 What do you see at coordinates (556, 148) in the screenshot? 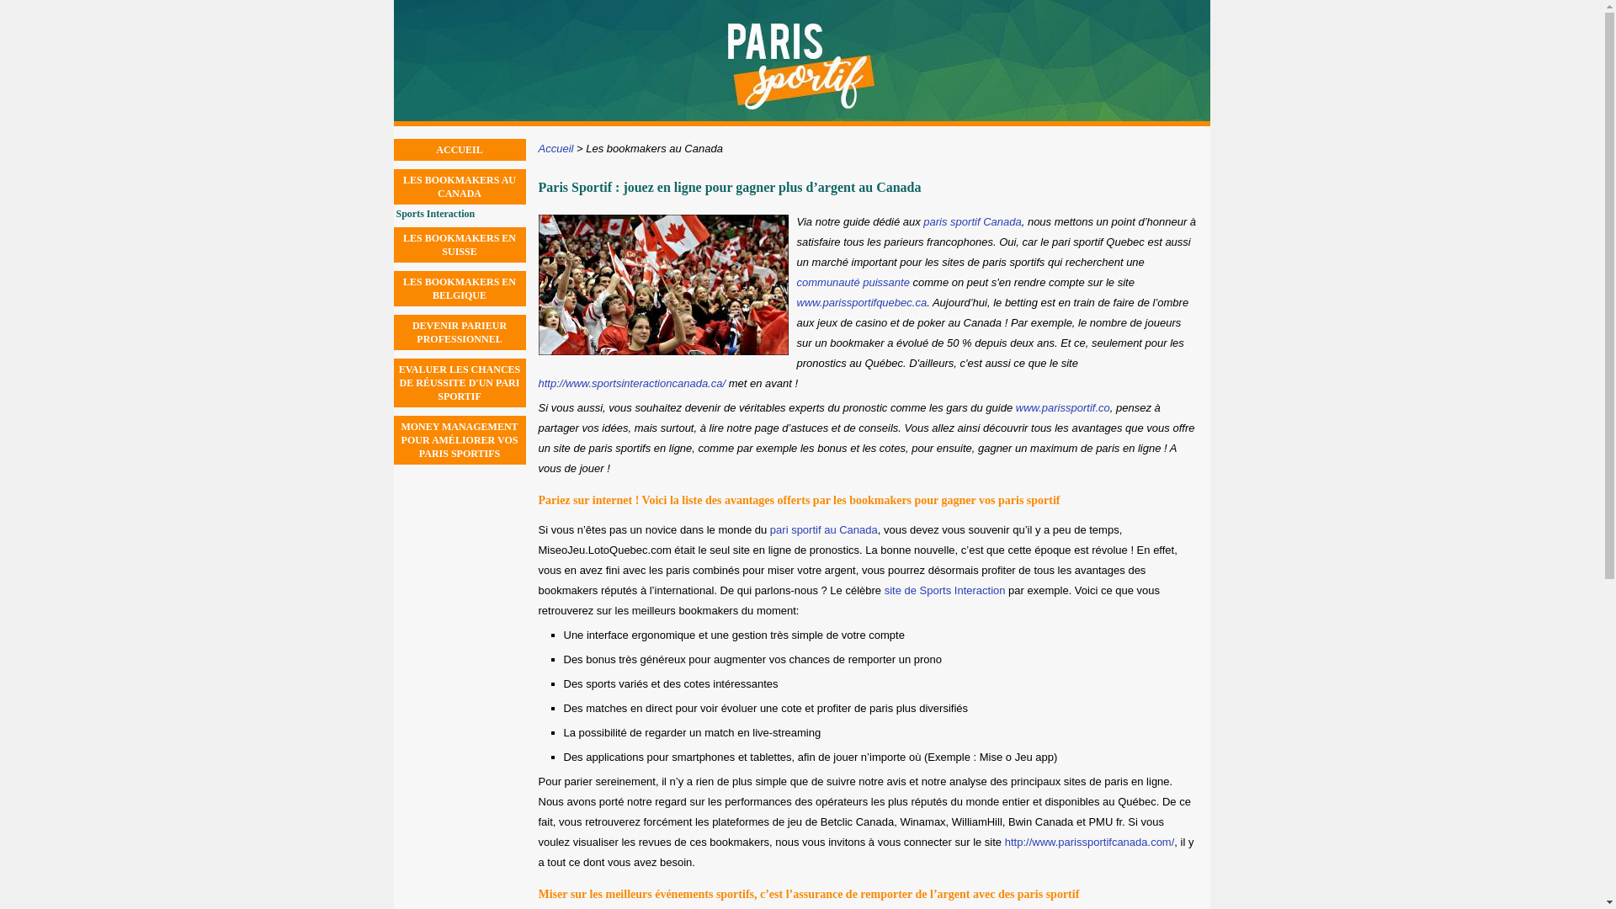
I see `Accueil` at bounding box center [556, 148].